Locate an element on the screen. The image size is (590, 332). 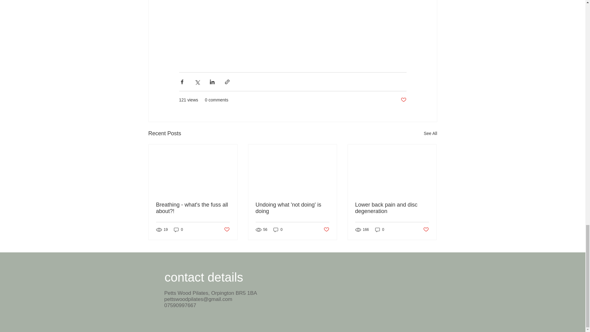
0 is located at coordinates (178, 230).